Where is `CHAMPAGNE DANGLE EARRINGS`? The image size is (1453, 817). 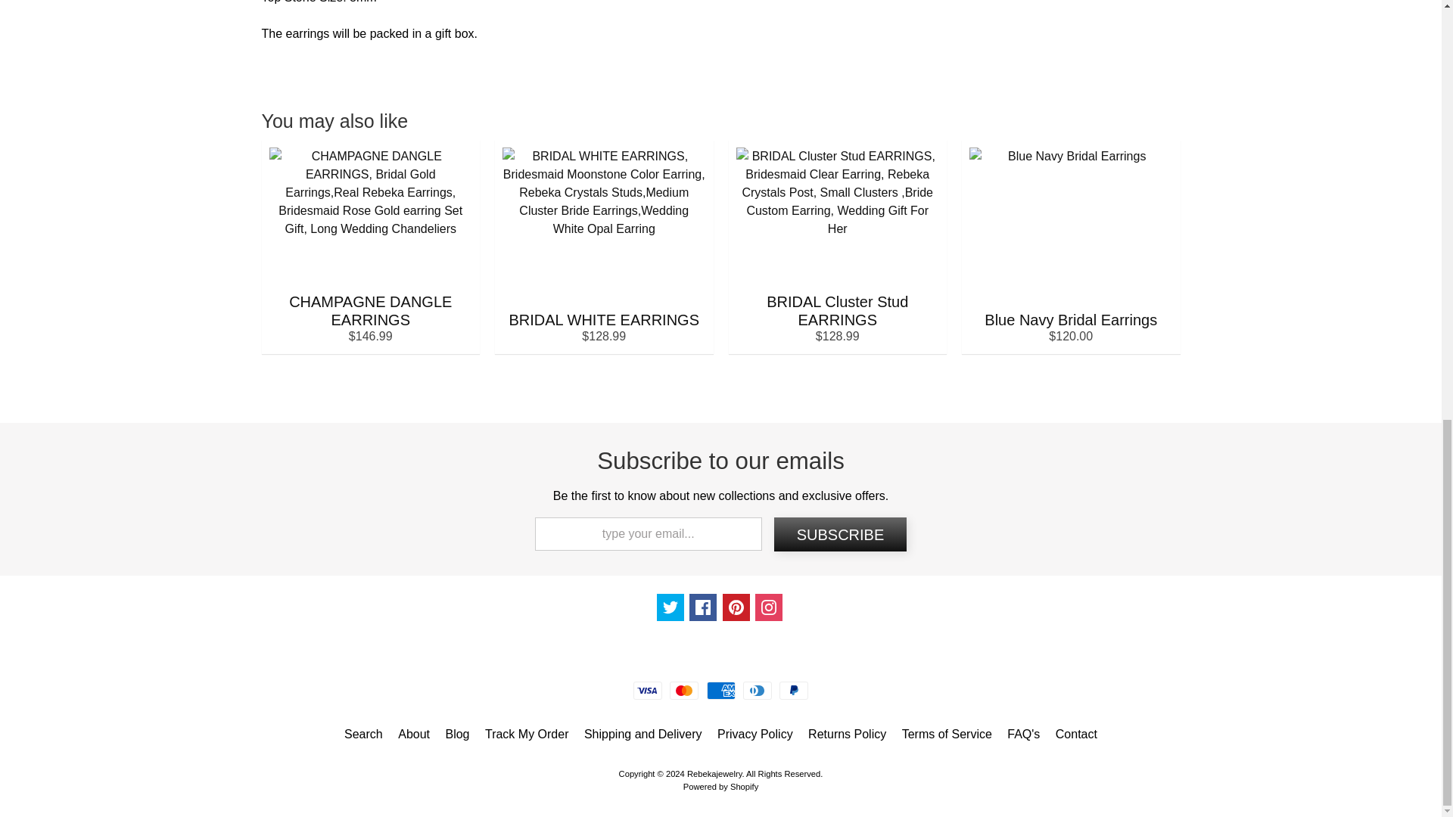 CHAMPAGNE DANGLE EARRINGS is located at coordinates (371, 246).